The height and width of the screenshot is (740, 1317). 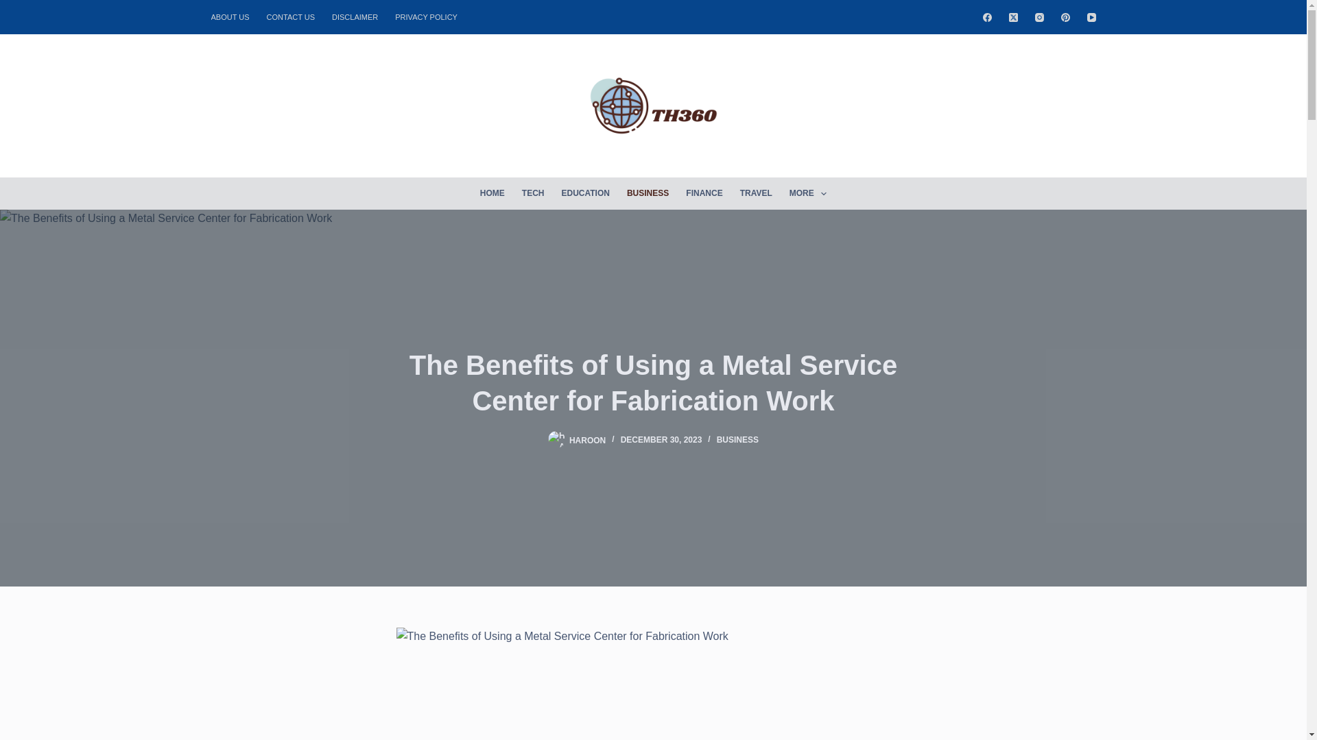 I want to click on MORE, so click(x=808, y=193).